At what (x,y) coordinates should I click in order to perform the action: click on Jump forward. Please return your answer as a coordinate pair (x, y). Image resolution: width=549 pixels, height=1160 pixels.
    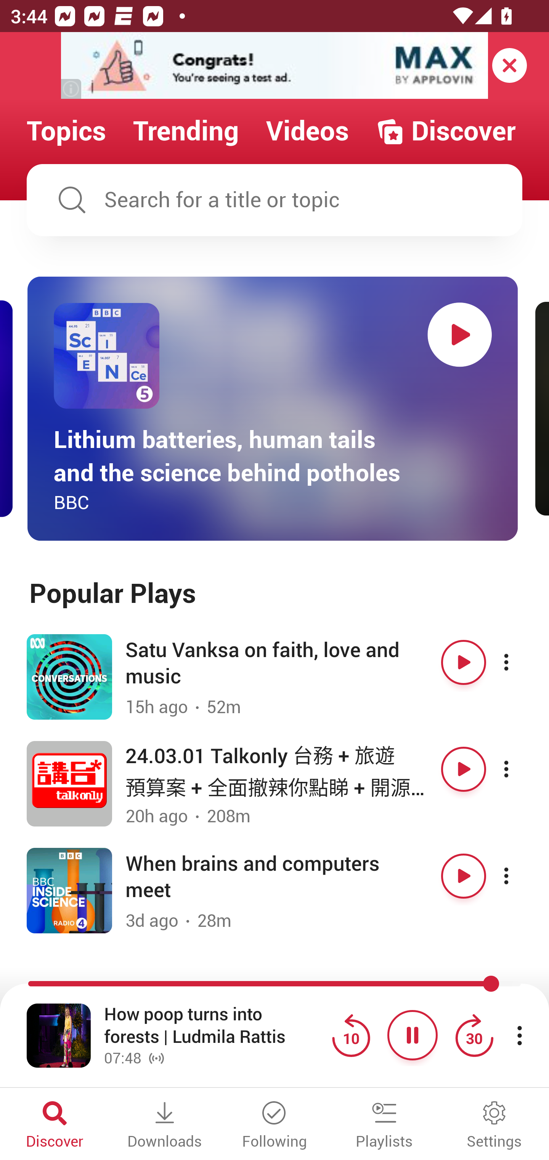
    Looking at the image, I should click on (474, 1035).